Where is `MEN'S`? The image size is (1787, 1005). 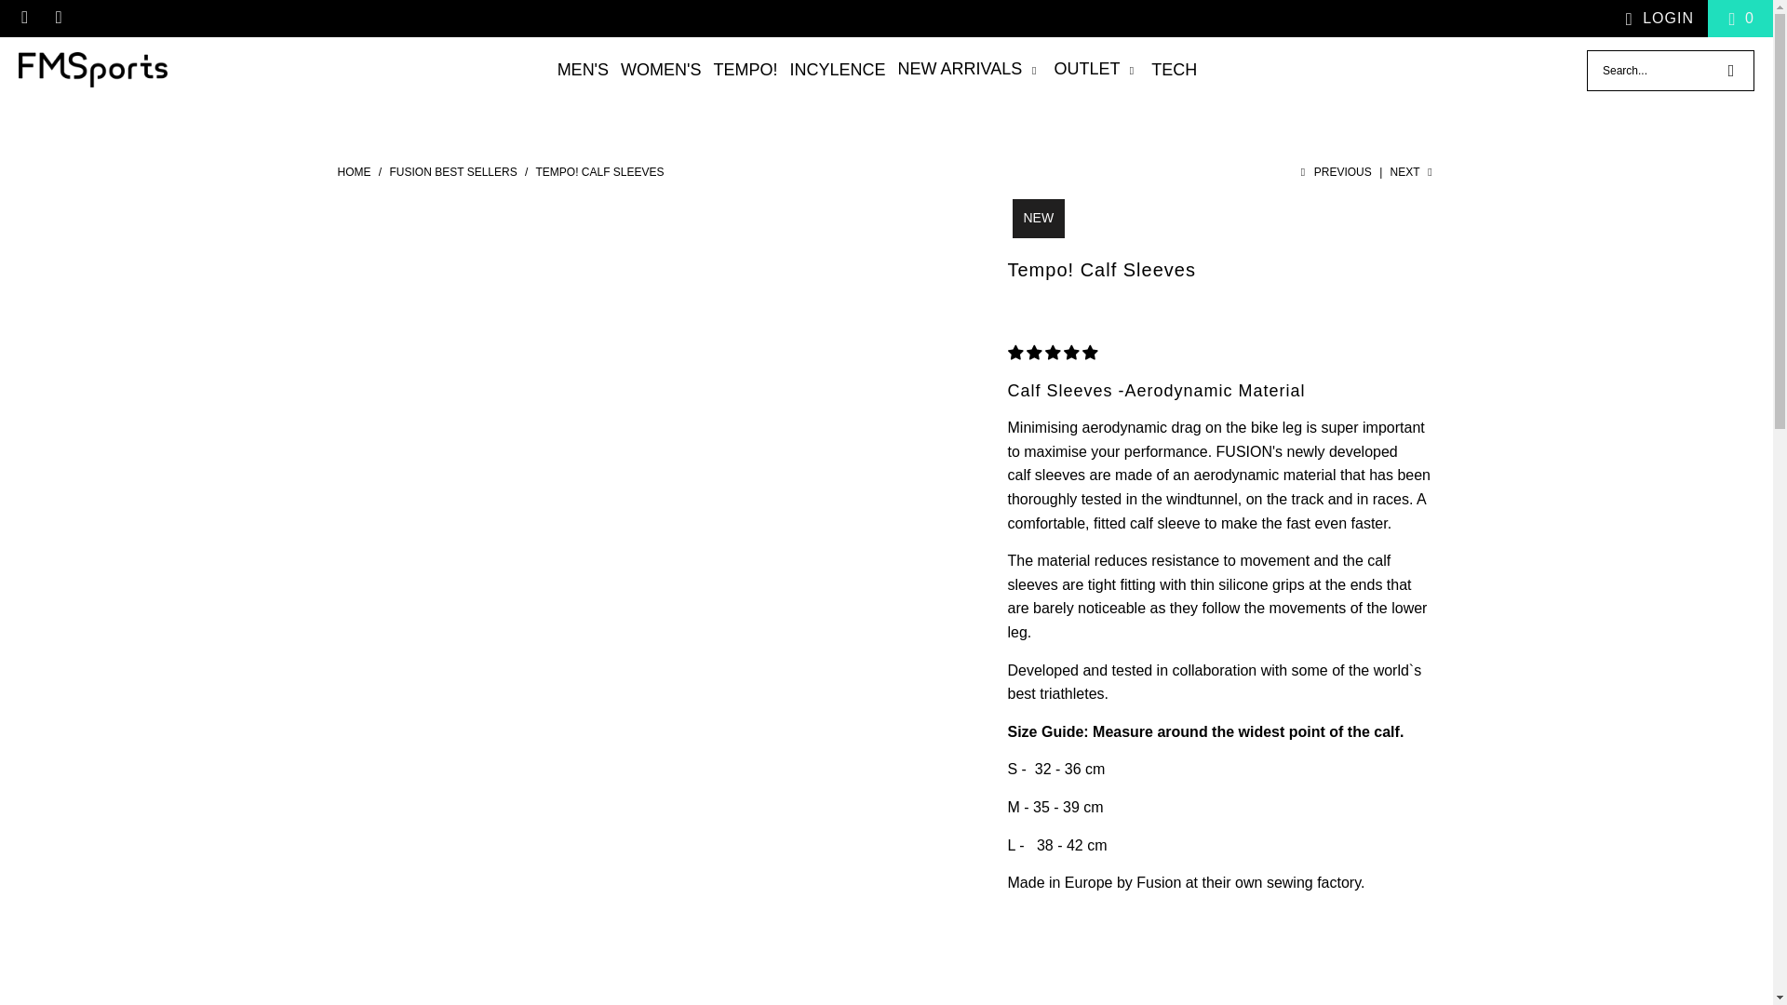 MEN'S is located at coordinates (583, 71).